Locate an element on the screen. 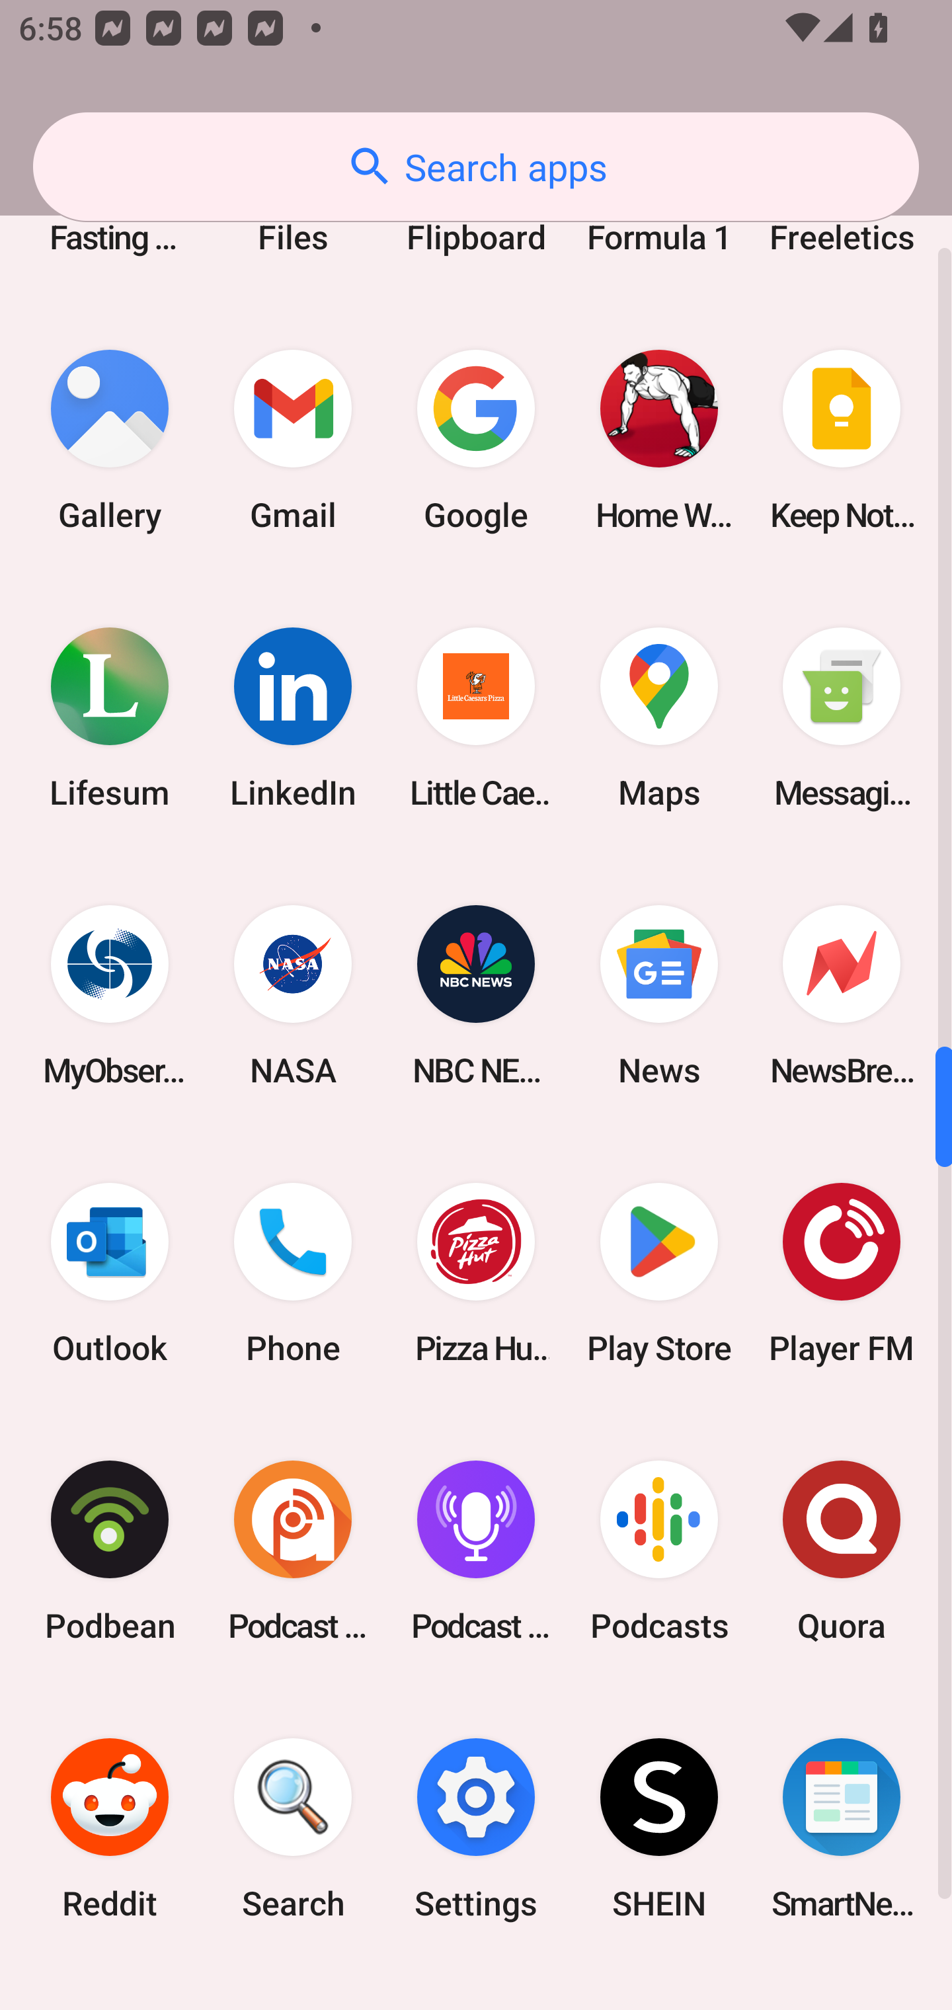  SmartNews is located at coordinates (842, 1829).